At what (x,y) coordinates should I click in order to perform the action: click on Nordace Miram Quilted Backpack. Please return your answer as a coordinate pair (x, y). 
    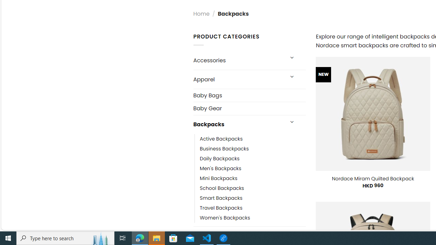
    Looking at the image, I should click on (373, 178).